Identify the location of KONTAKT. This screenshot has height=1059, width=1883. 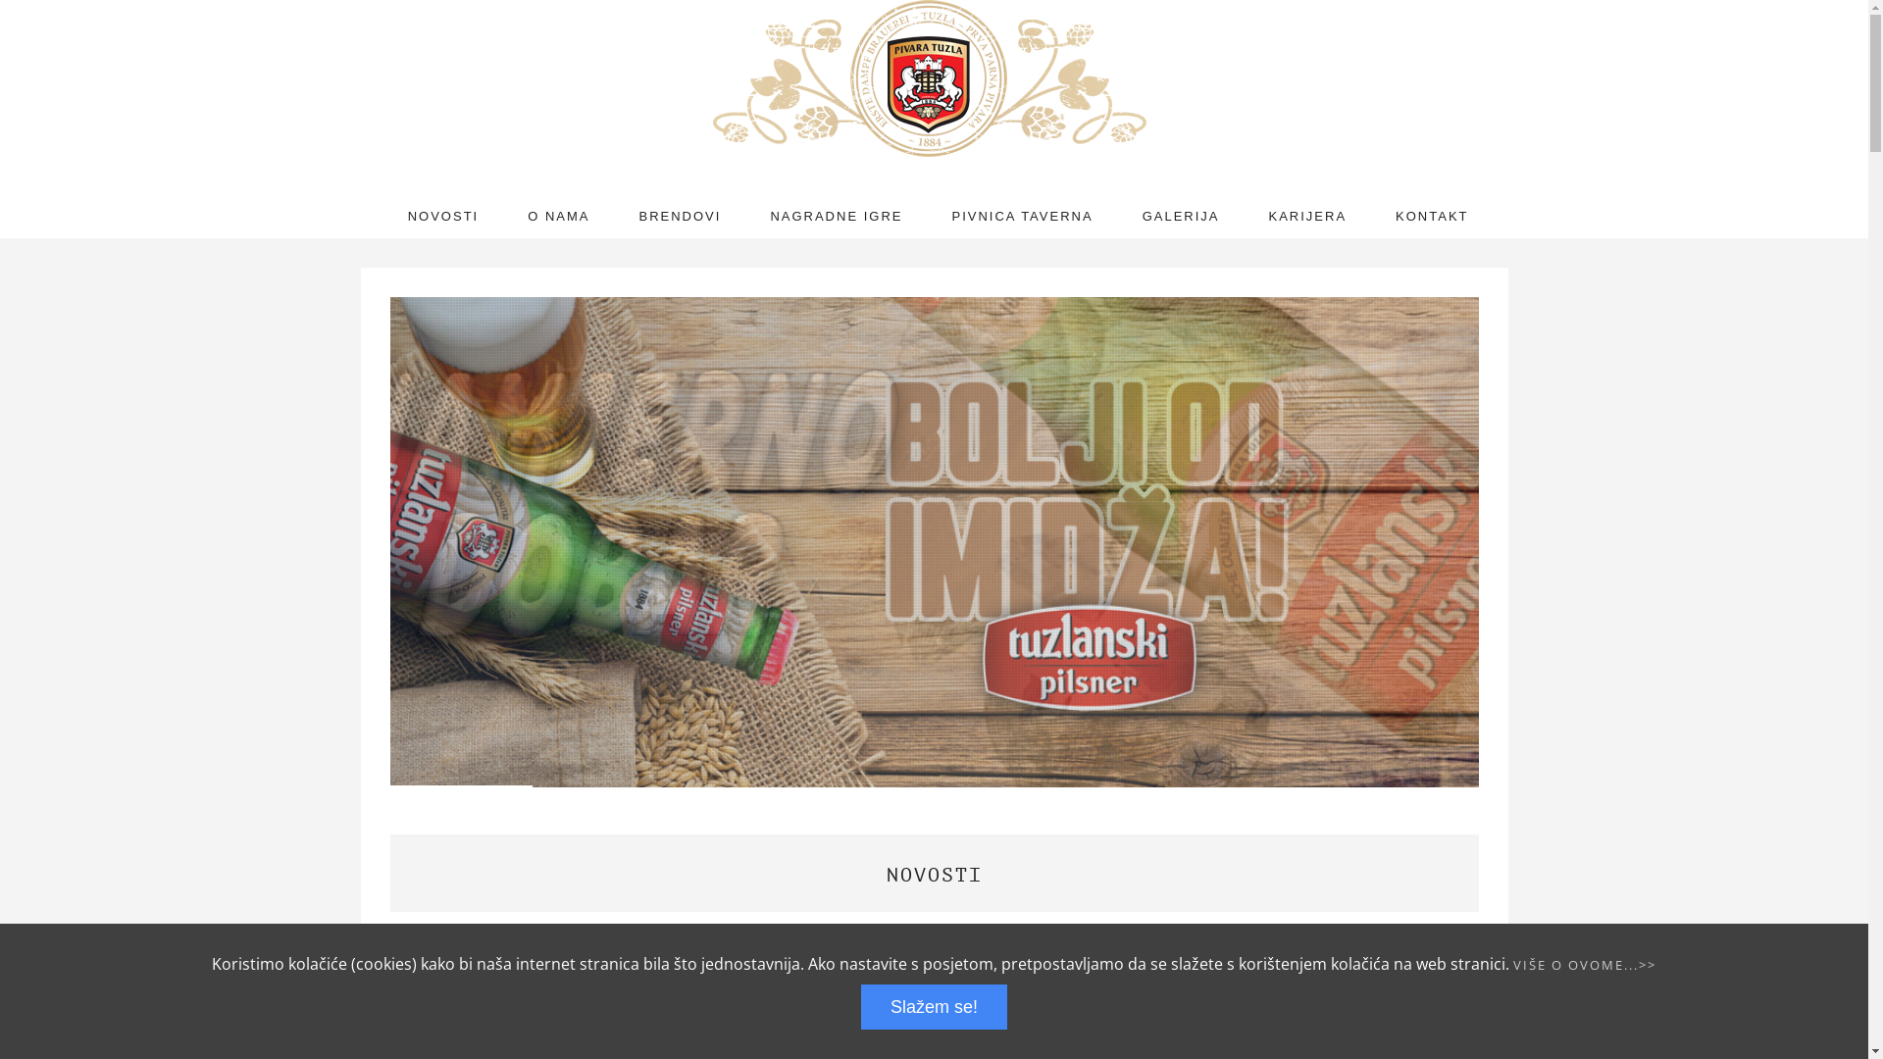
(1432, 217).